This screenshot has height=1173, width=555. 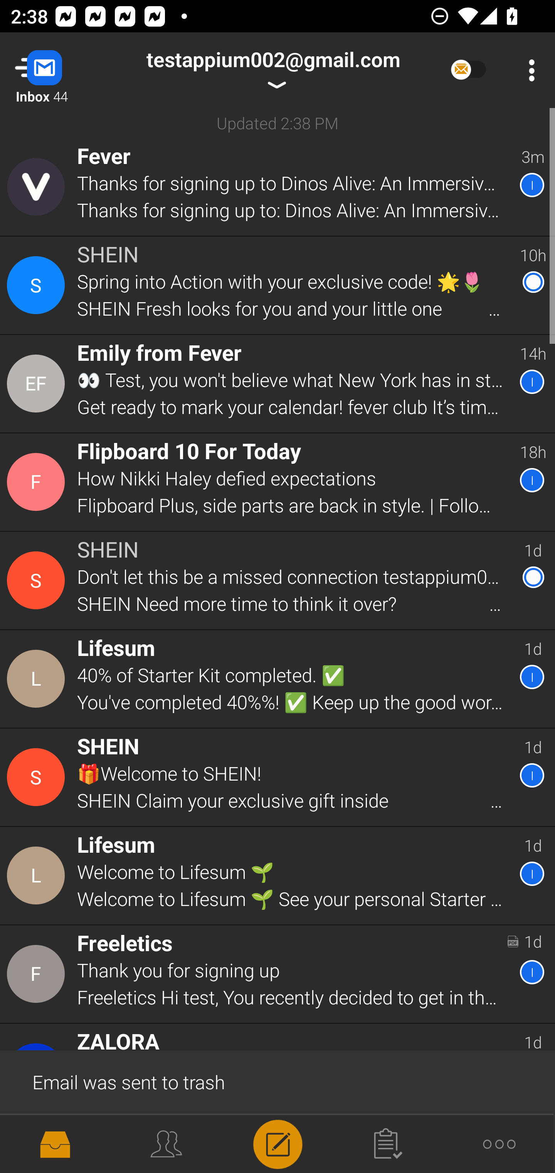 What do you see at coordinates (38, 876) in the screenshot?
I see `Contact Details` at bounding box center [38, 876].